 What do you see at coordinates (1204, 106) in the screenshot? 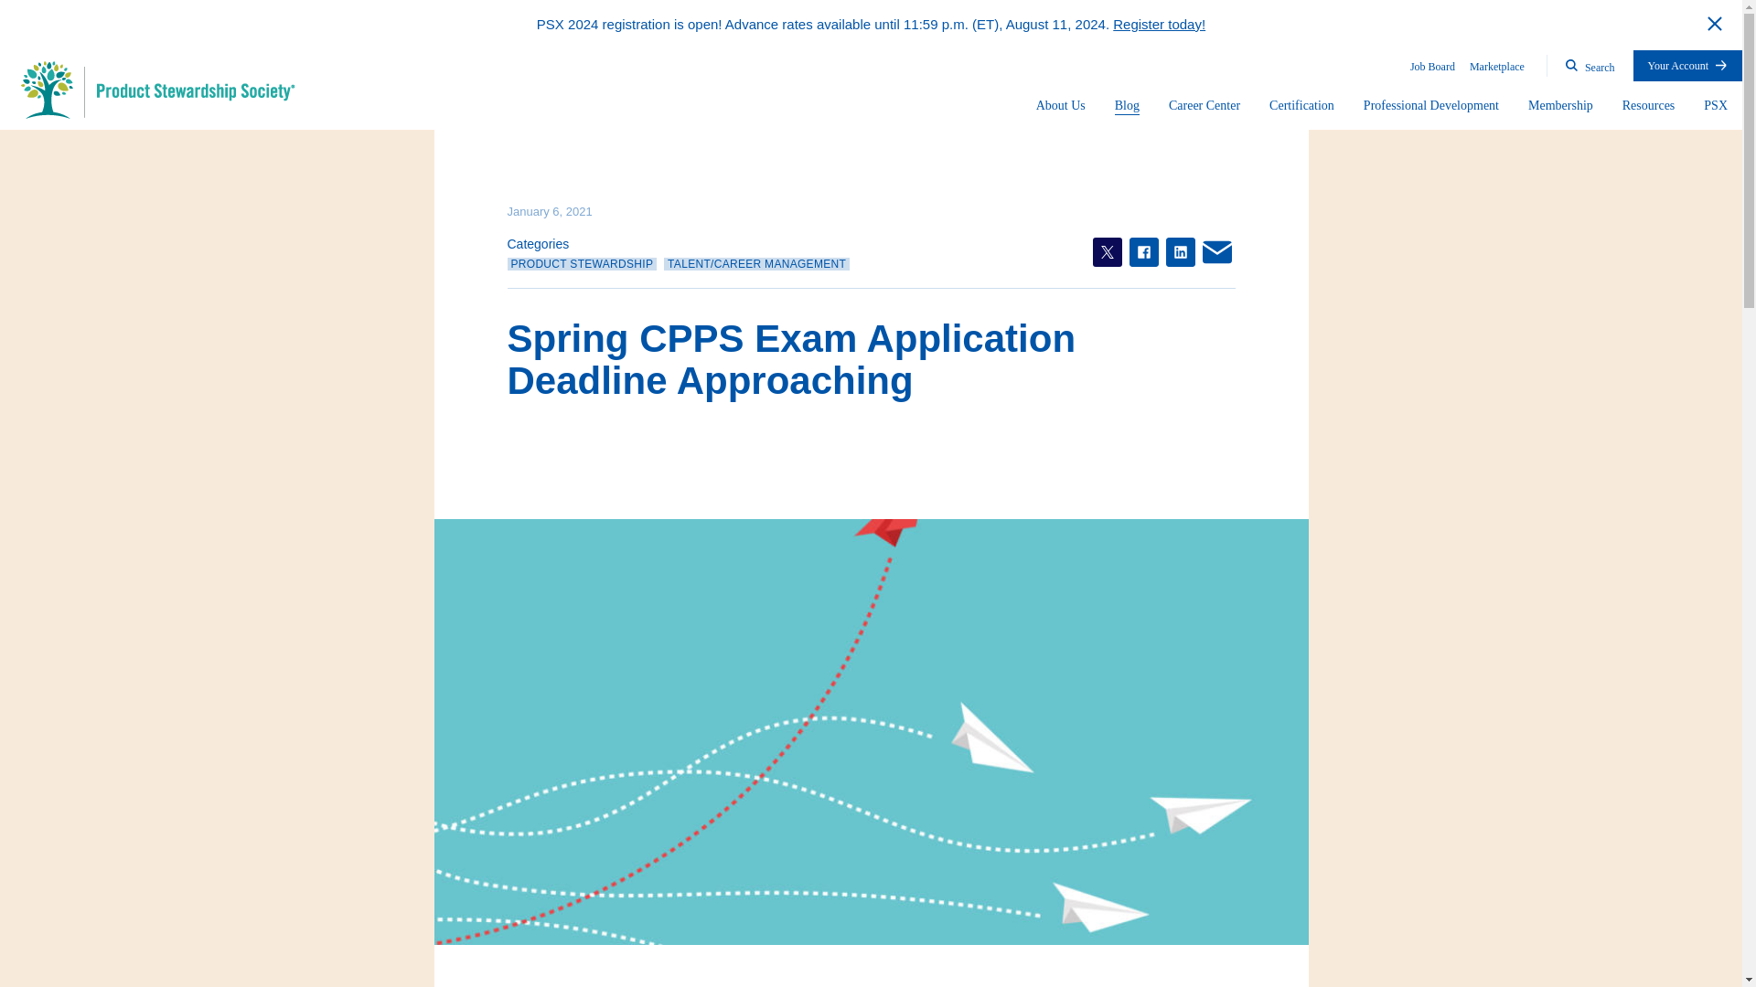
I see `Career Center` at bounding box center [1204, 106].